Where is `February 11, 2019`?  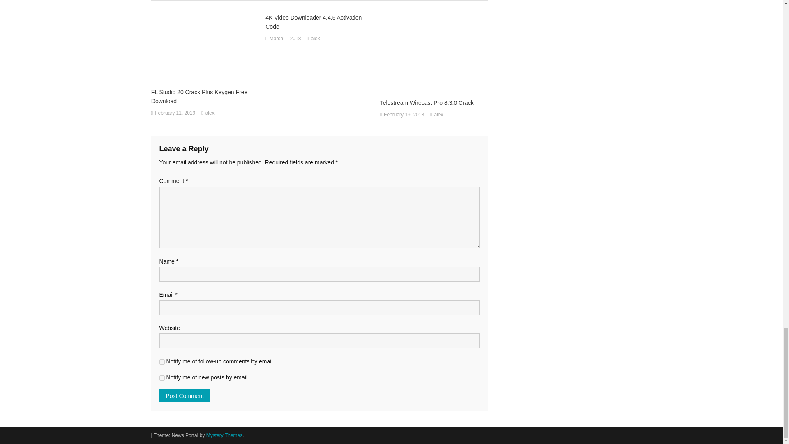
February 11, 2019 is located at coordinates (175, 113).